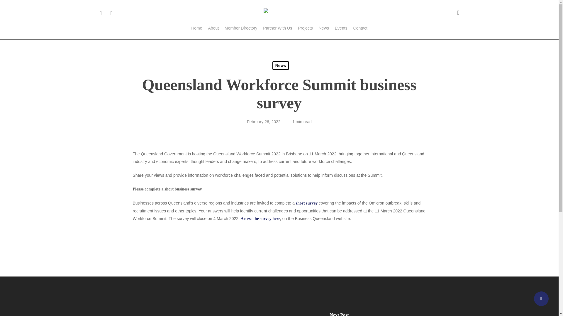 This screenshot has height=316, width=563. Describe the element at coordinates (458, 12) in the screenshot. I see `search` at that location.